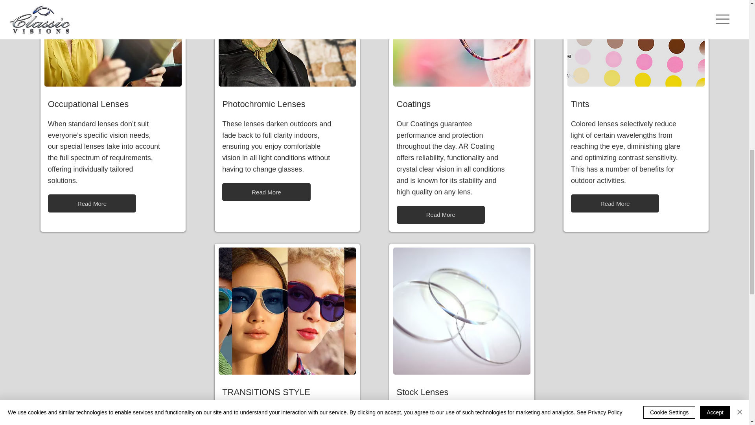 The height and width of the screenshot is (425, 755). What do you see at coordinates (440, 215) in the screenshot?
I see `Read More` at bounding box center [440, 215].